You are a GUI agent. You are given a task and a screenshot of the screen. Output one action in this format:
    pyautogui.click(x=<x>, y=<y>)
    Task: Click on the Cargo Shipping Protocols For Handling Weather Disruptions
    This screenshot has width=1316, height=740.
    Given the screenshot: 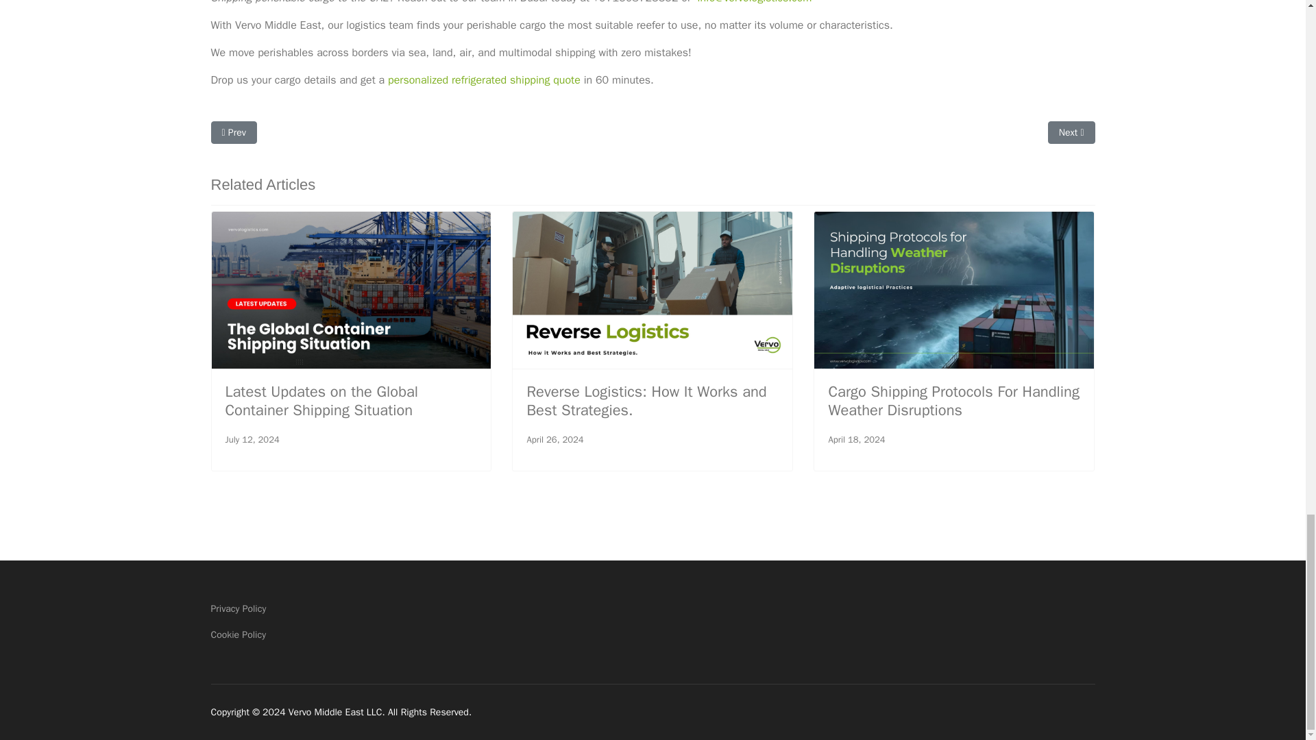 What is the action you would take?
    pyautogui.click(x=953, y=401)
    